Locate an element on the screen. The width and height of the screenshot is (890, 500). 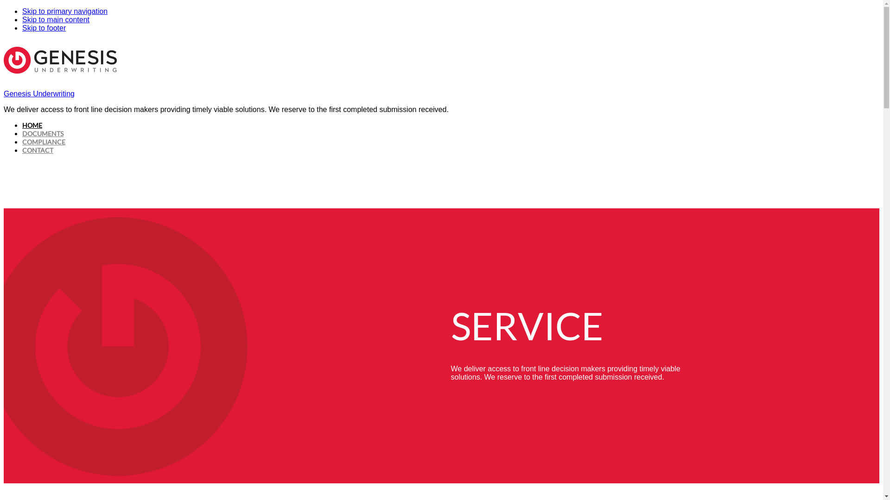
Skip to footer is located at coordinates (44, 28).